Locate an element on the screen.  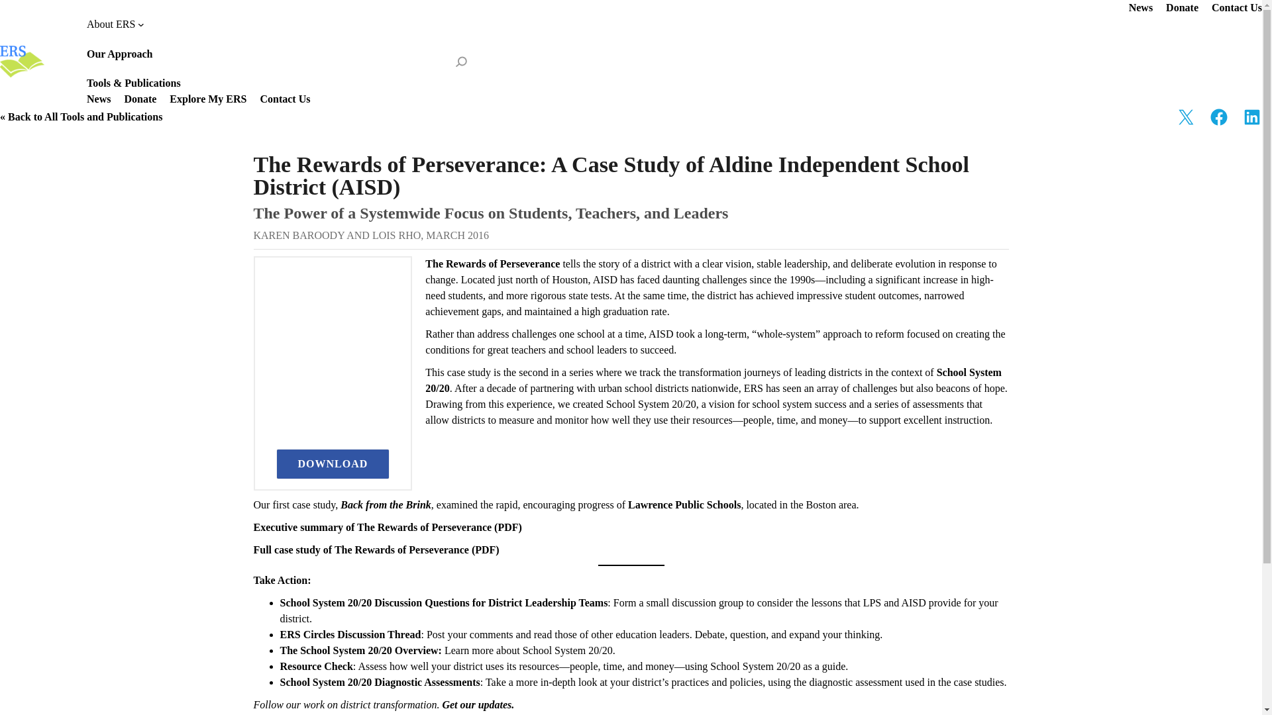
Click here to search is located at coordinates (461, 61).